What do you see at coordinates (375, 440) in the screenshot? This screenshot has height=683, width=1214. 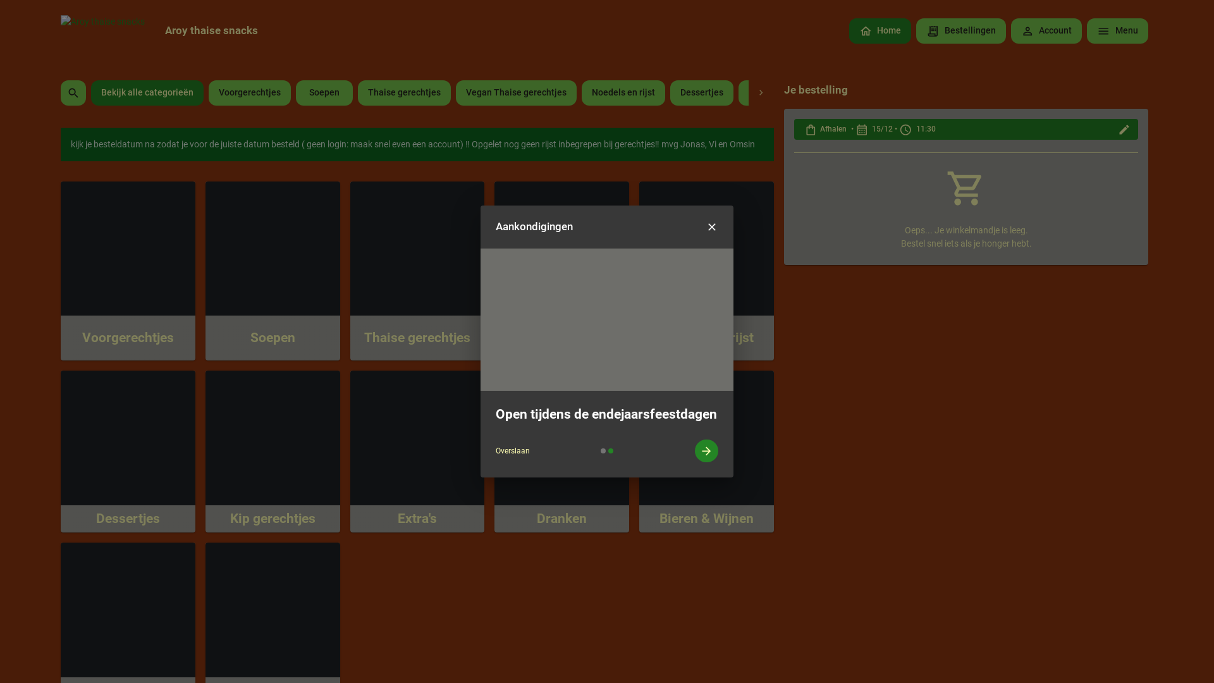 I see `Extra's` at bounding box center [375, 440].